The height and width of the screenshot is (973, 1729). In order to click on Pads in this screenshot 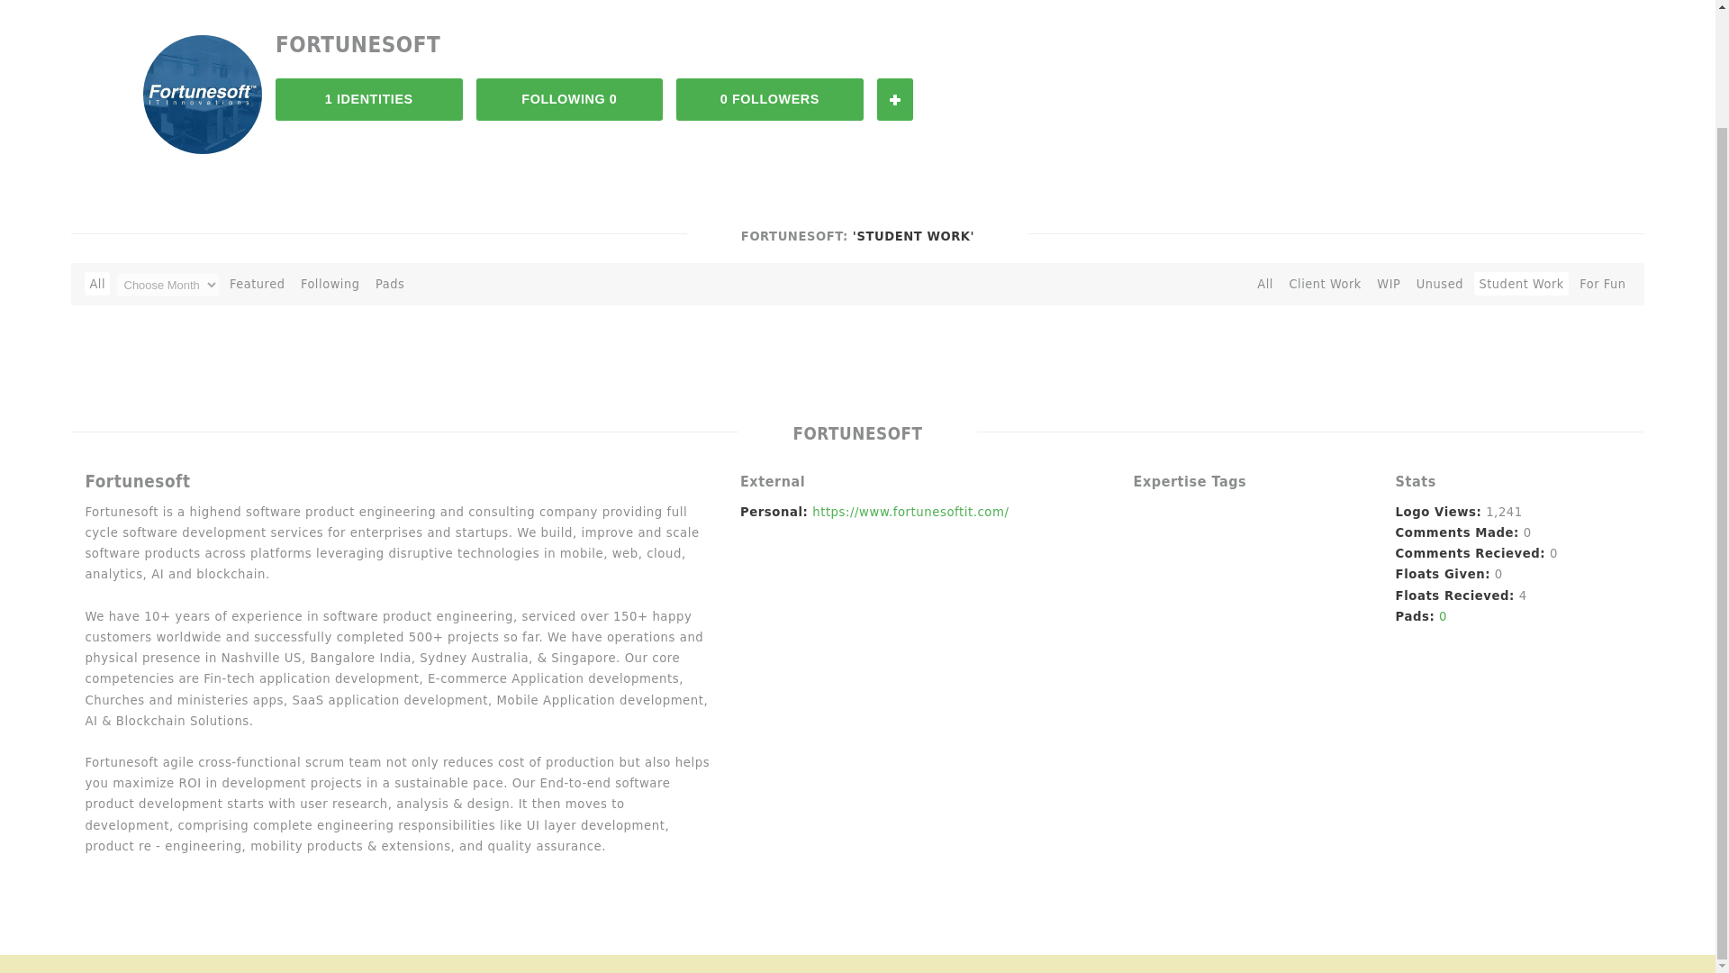, I will do `click(389, 284)`.